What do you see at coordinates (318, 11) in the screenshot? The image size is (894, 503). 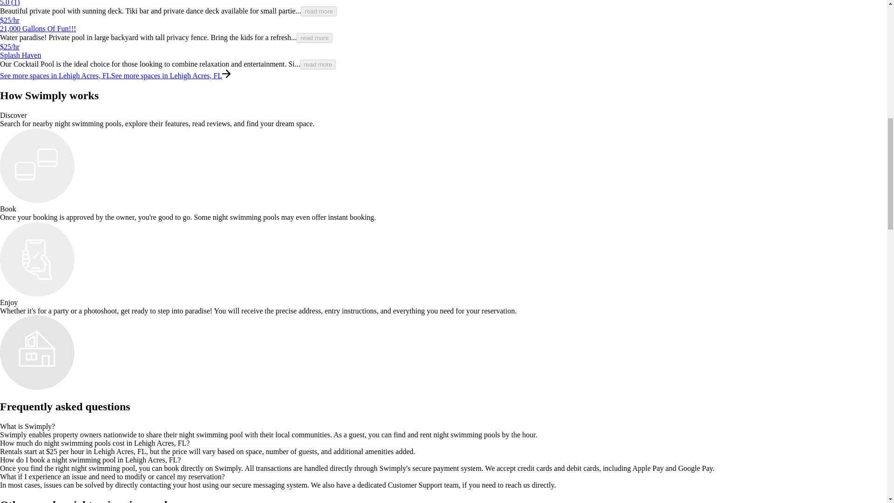 I see `read more` at bounding box center [318, 11].